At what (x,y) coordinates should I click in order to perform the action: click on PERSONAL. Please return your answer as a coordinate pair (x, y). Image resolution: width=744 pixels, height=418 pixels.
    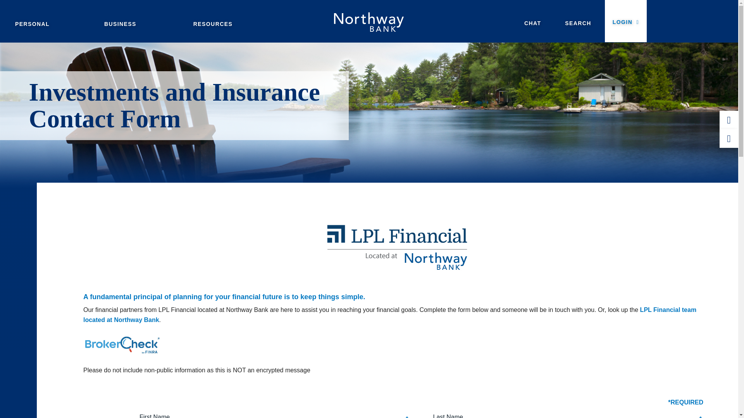
    Looking at the image, I should click on (52, 24).